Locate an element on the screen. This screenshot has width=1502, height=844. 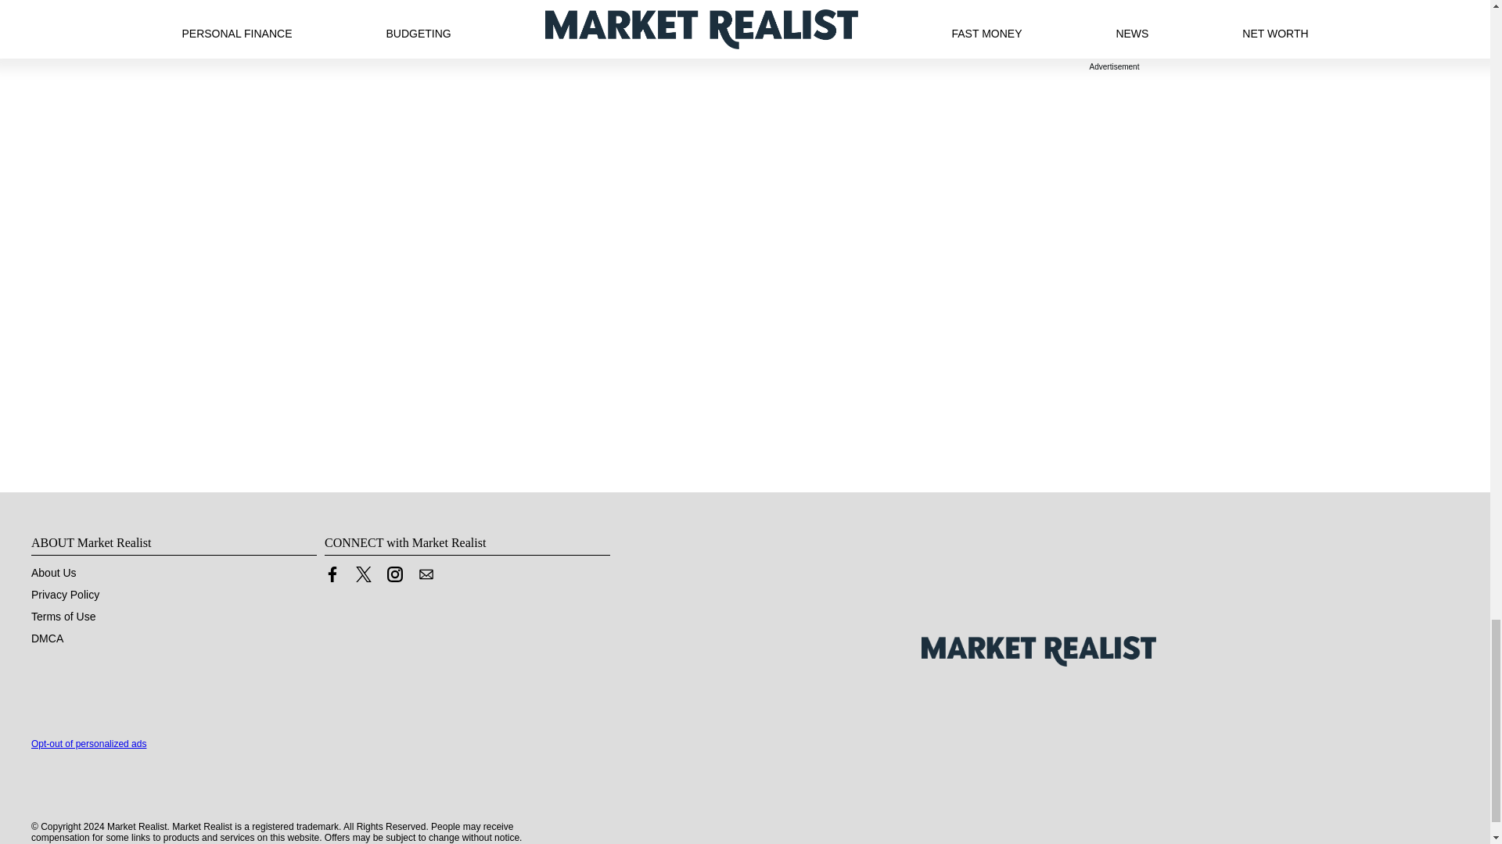
Terms of Use is located at coordinates (63, 616).